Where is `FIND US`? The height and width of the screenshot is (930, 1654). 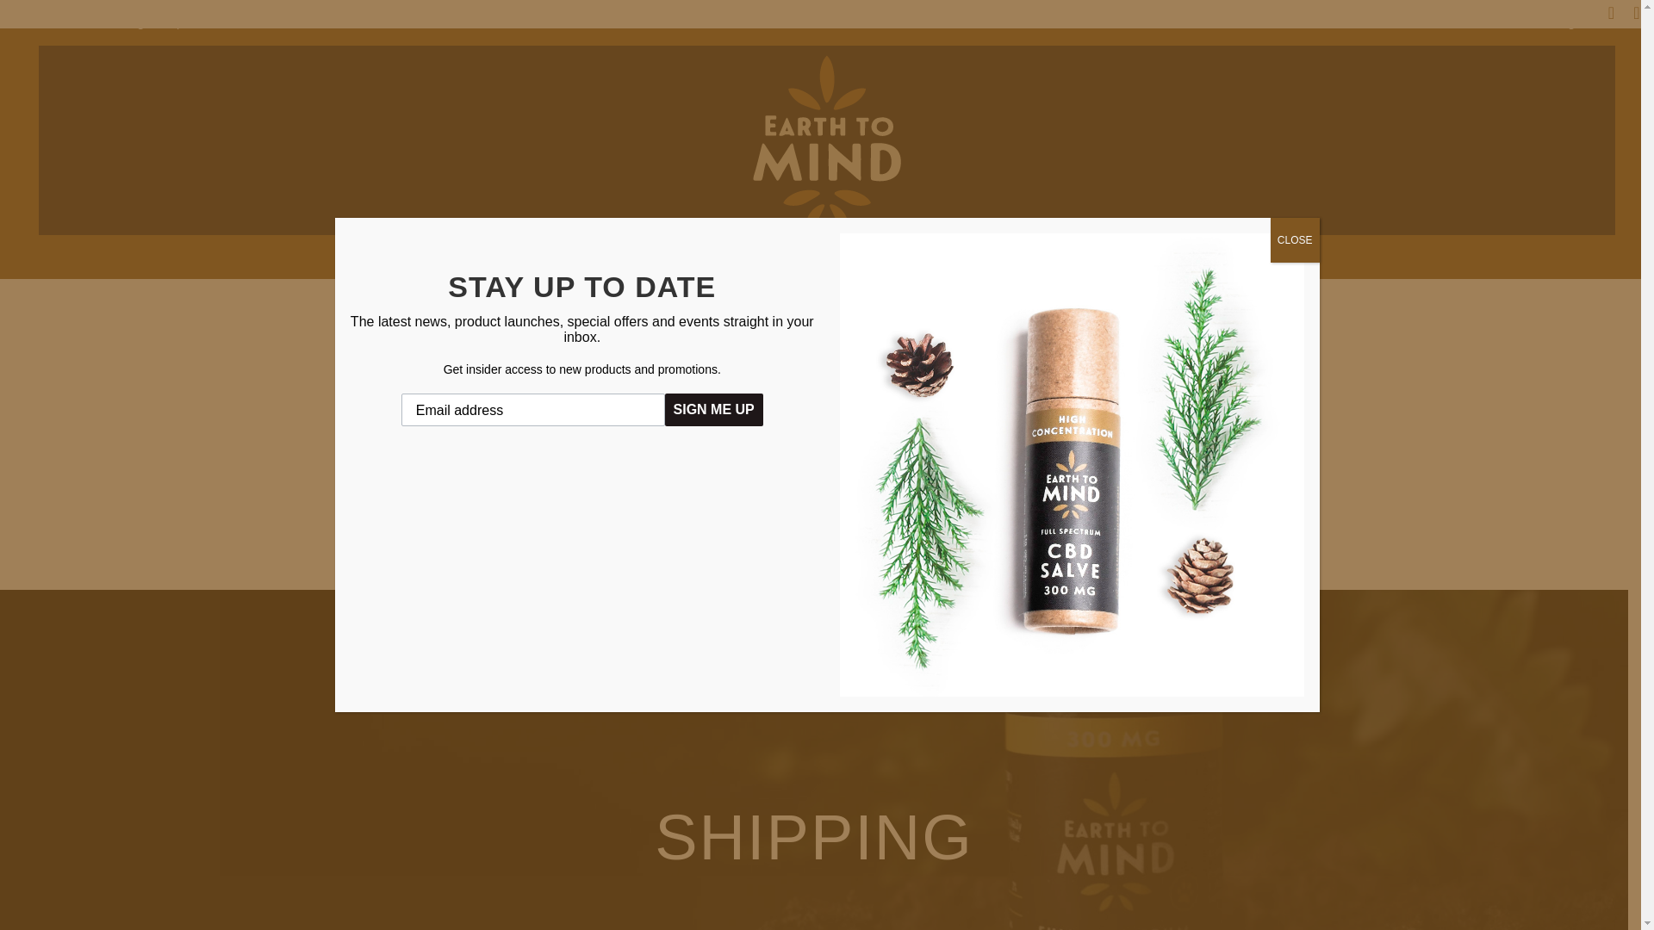 FIND US is located at coordinates (991, 260).